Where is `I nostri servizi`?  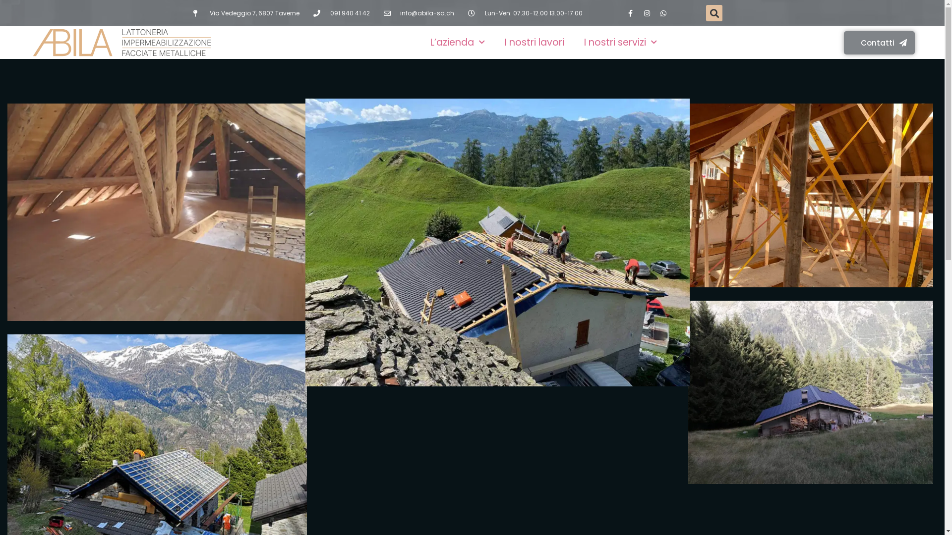
I nostri servizi is located at coordinates (621, 43).